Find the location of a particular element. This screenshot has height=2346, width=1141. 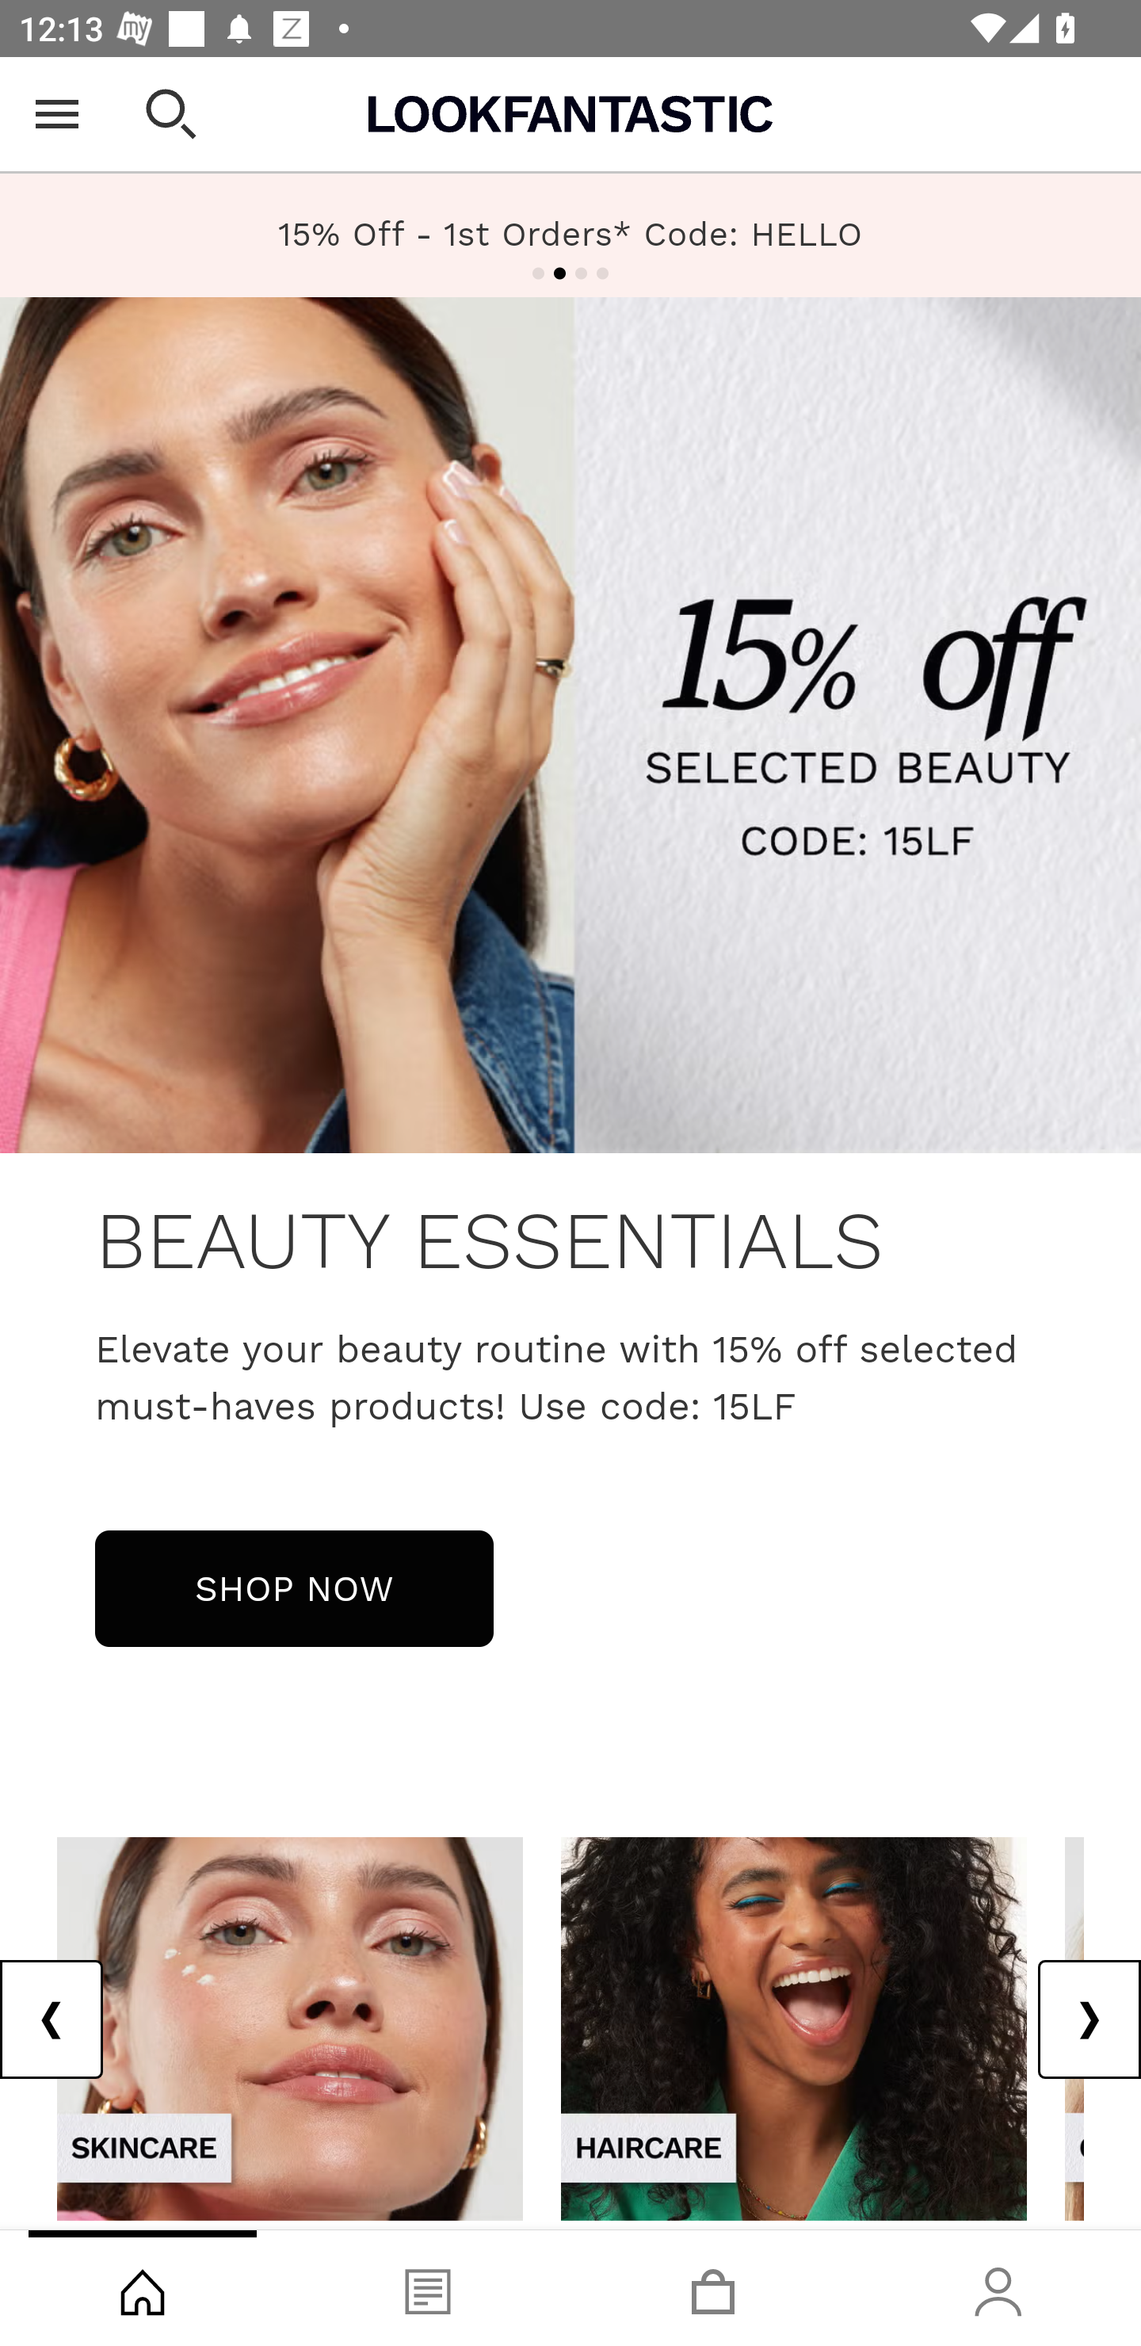

Previous is located at coordinates (52, 2019).